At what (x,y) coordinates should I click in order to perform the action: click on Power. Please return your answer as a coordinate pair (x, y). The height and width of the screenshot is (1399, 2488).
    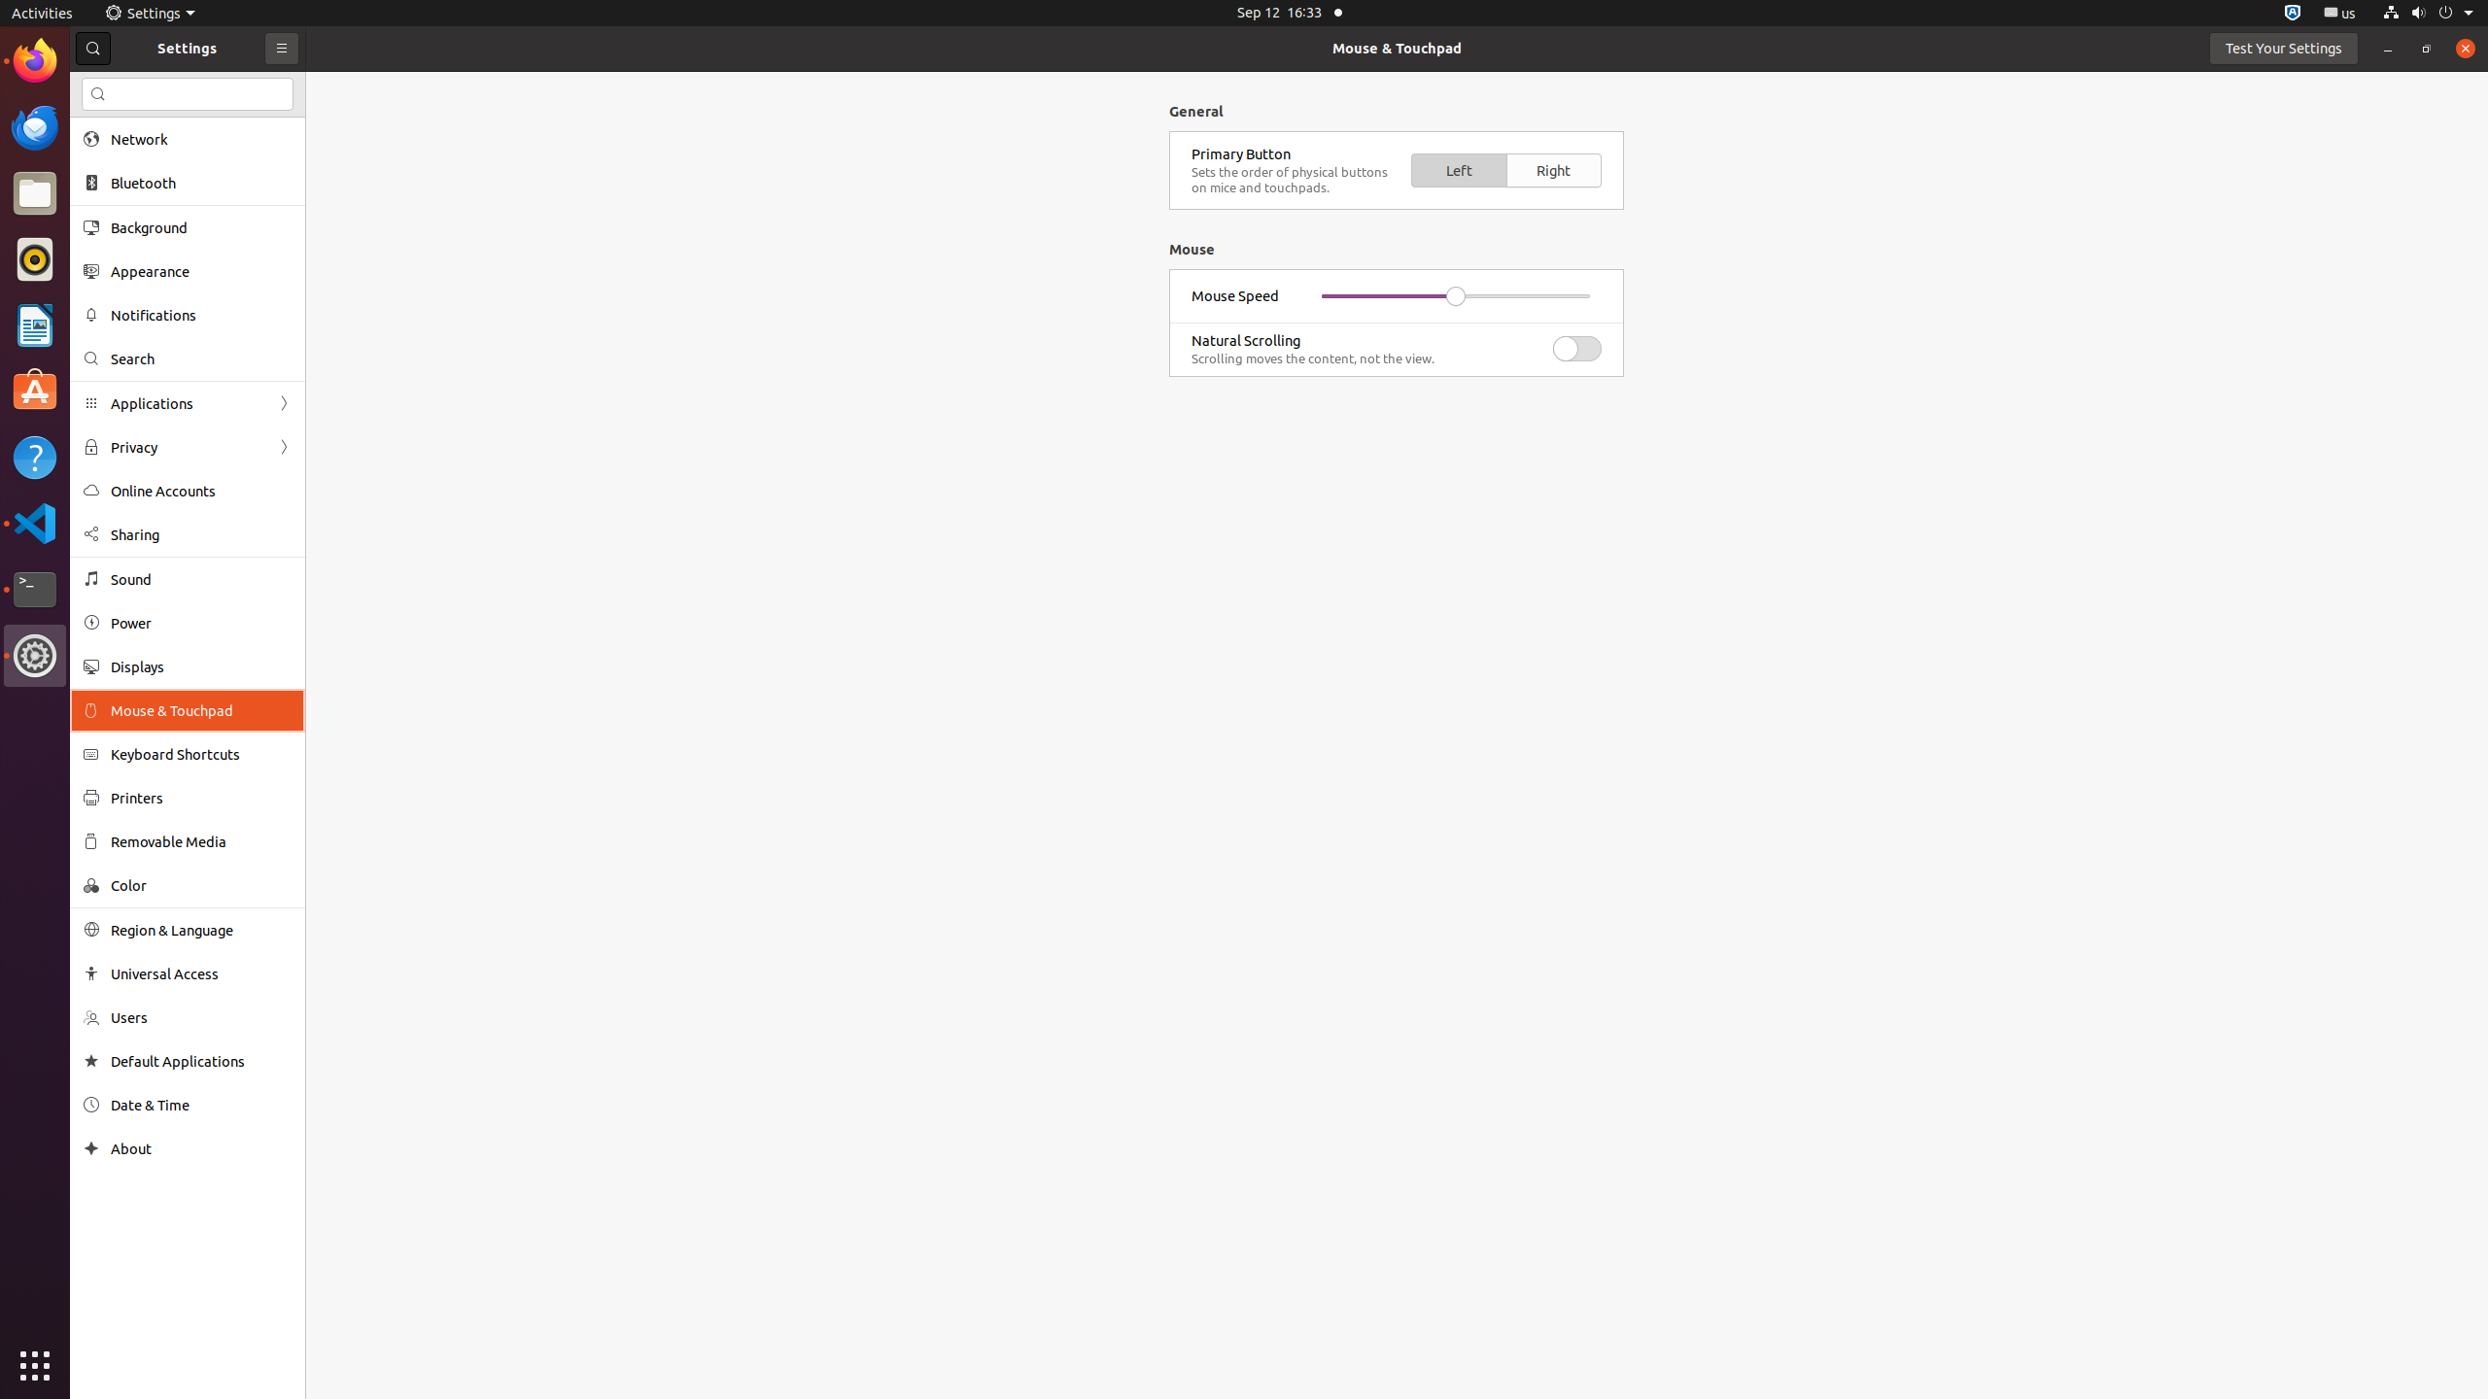
    Looking at the image, I should click on (201, 624).